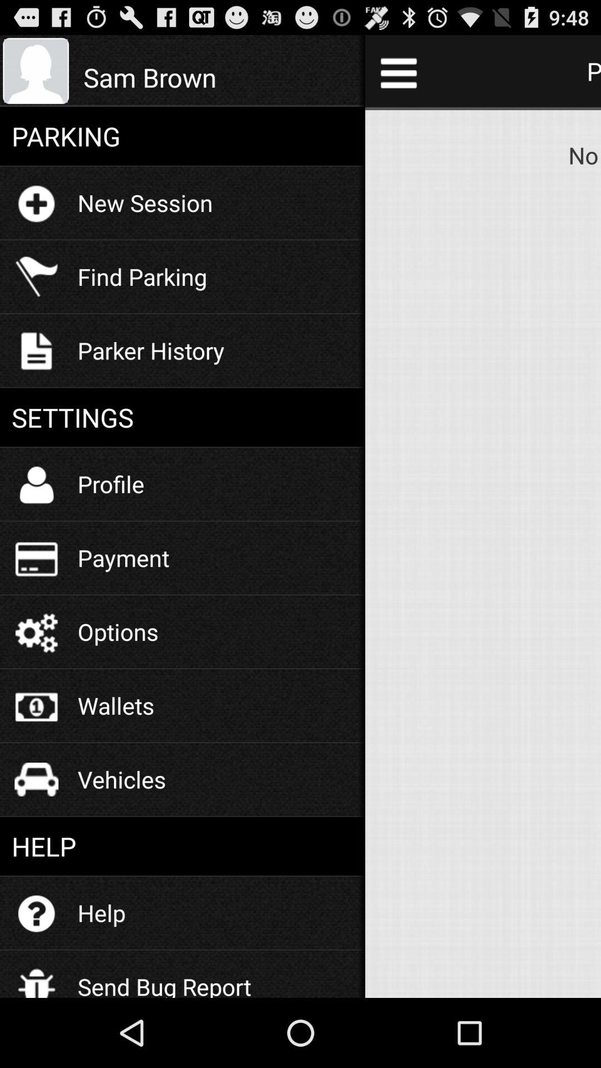  I want to click on press the icon to the right of the sam
brown icon, so click(398, 72).